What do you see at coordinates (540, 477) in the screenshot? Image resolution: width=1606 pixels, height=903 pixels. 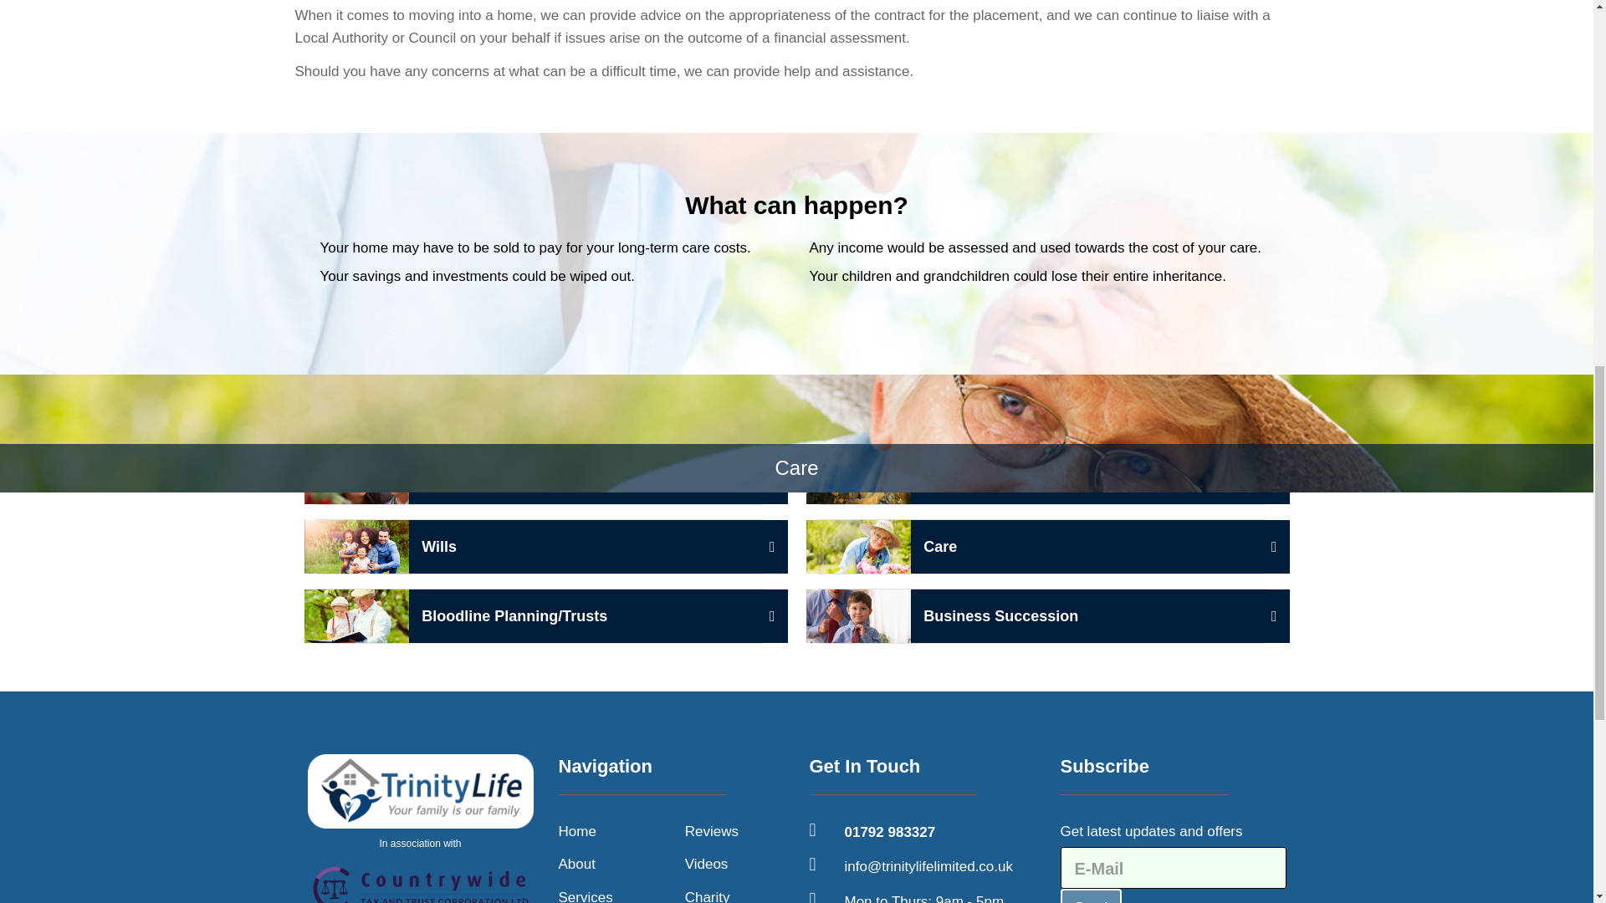 I see `Wills` at bounding box center [540, 477].